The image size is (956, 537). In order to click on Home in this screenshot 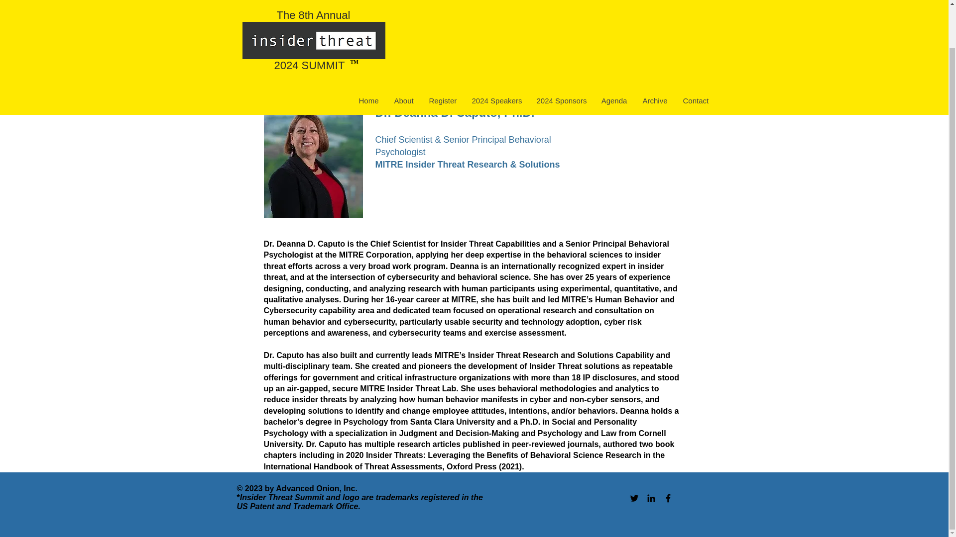, I will do `click(368, 56)`.